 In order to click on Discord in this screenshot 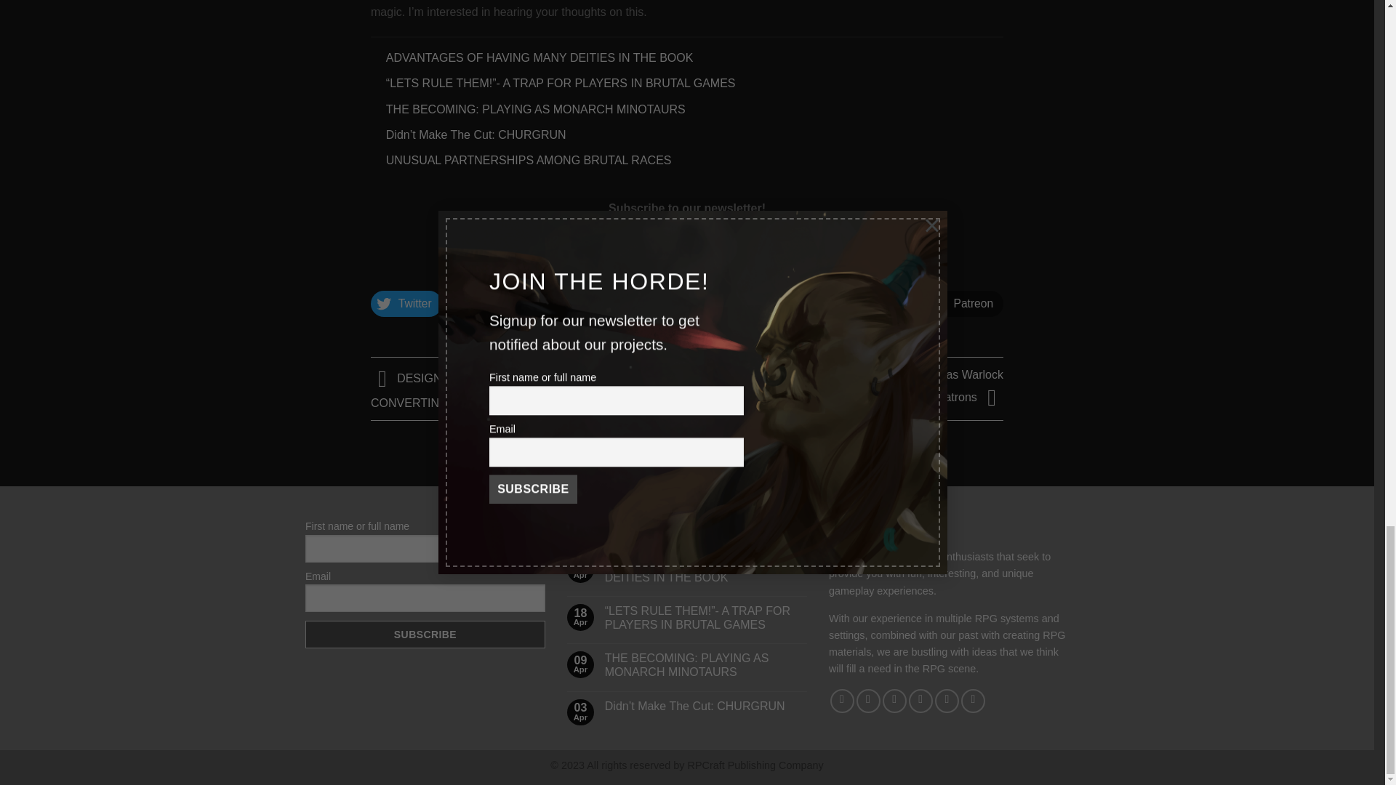, I will do `click(595, 304)`.